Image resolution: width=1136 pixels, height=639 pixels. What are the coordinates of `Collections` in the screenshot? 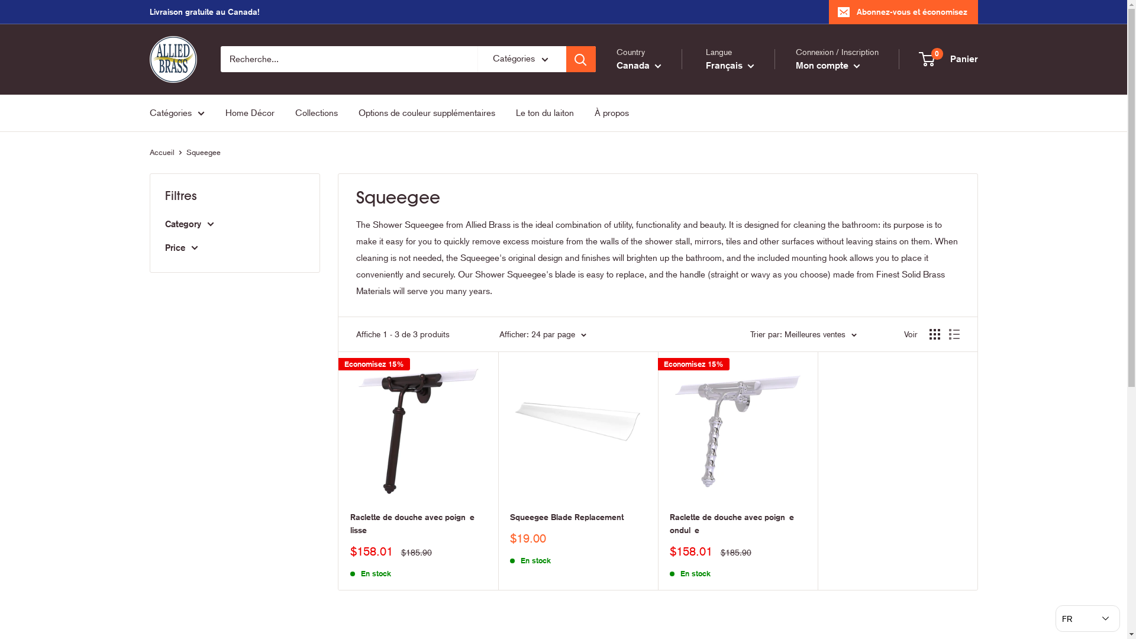 It's located at (316, 113).